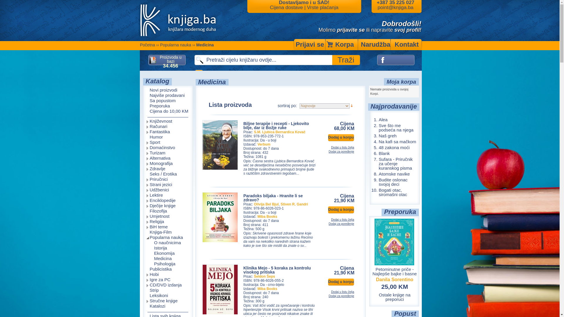  Describe the element at coordinates (395, 297) in the screenshot. I see `Ostale knjige na preporuci` at that location.